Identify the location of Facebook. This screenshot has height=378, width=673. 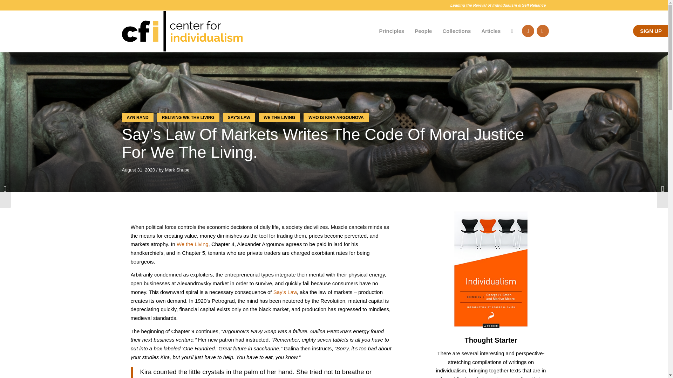
(542, 31).